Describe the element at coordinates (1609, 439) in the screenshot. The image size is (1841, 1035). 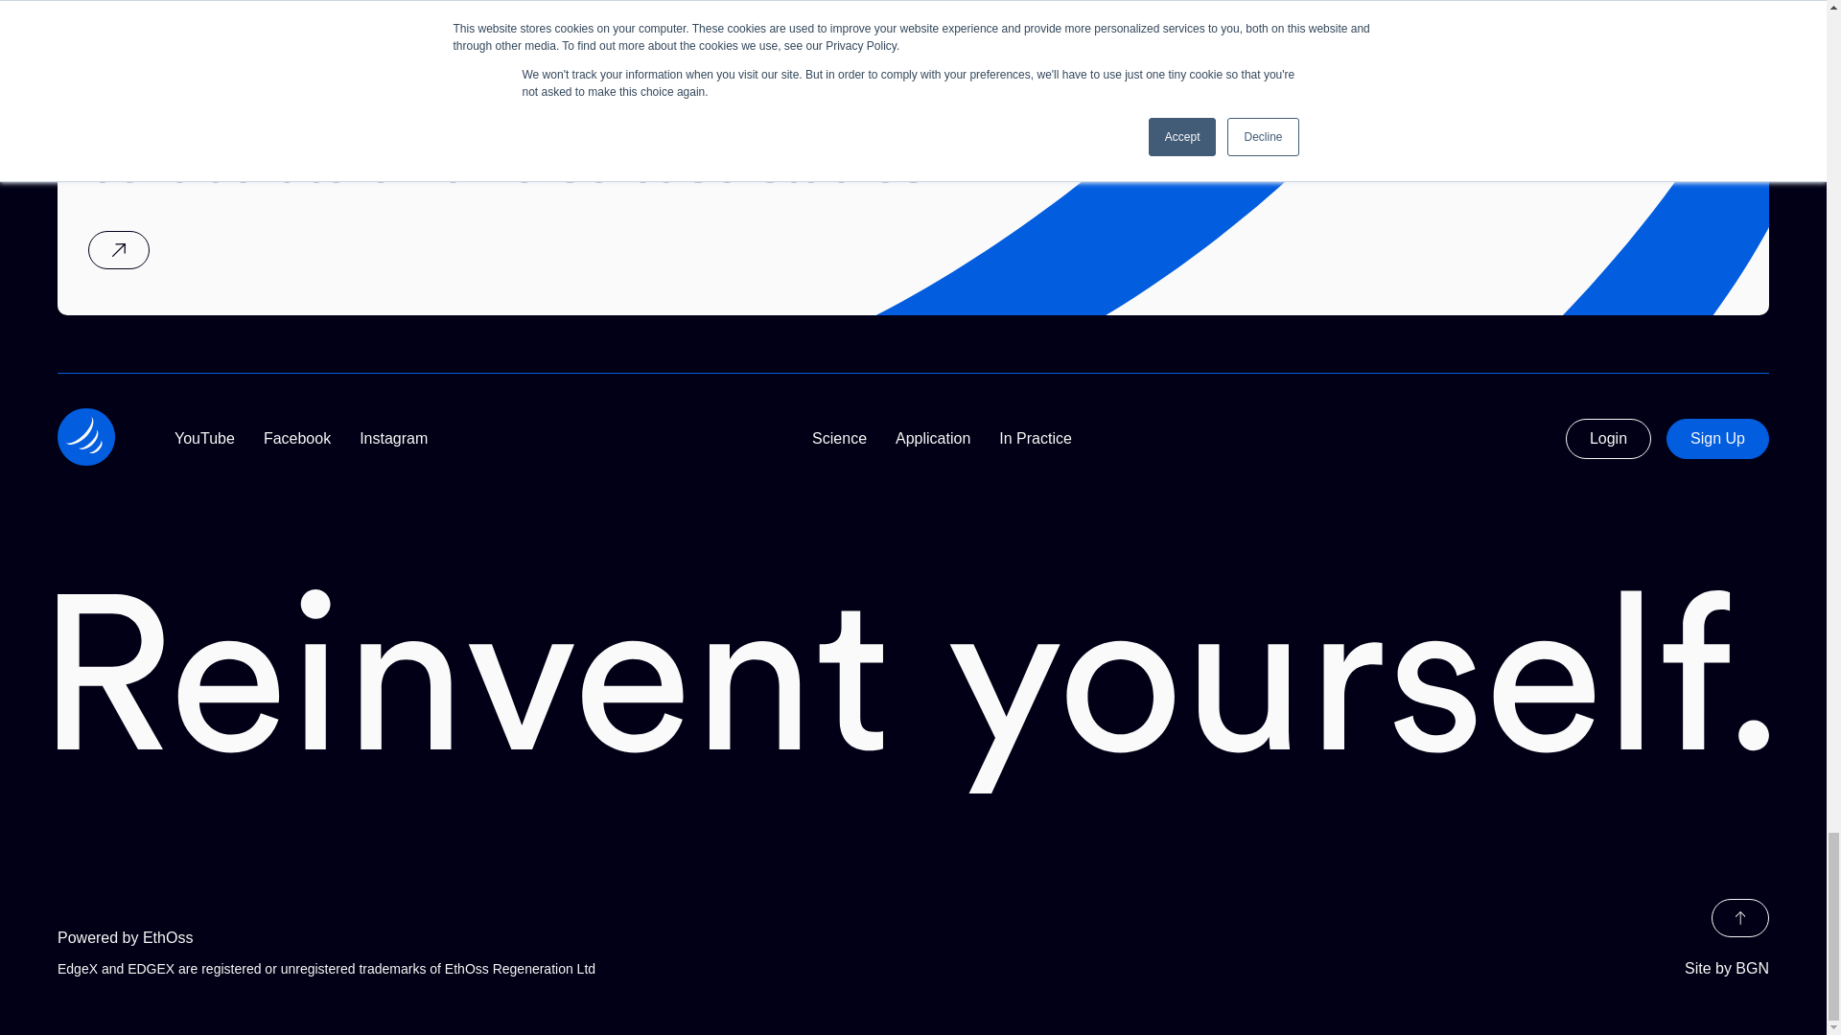
I see `Login` at that location.